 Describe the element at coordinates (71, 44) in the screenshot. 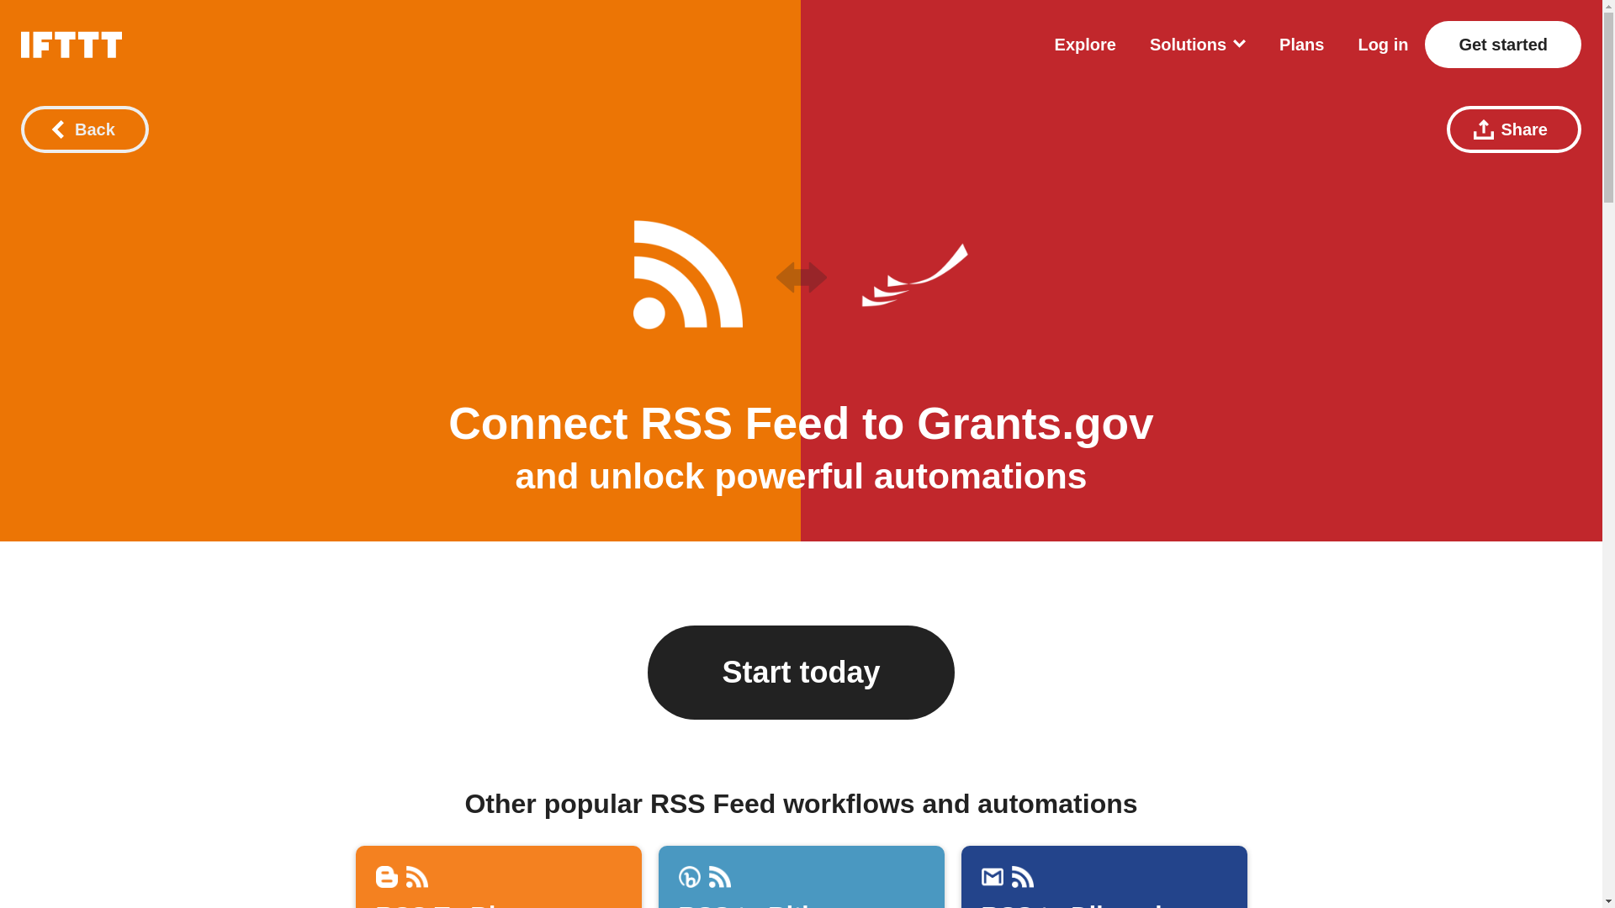

I see `Get started` at that location.